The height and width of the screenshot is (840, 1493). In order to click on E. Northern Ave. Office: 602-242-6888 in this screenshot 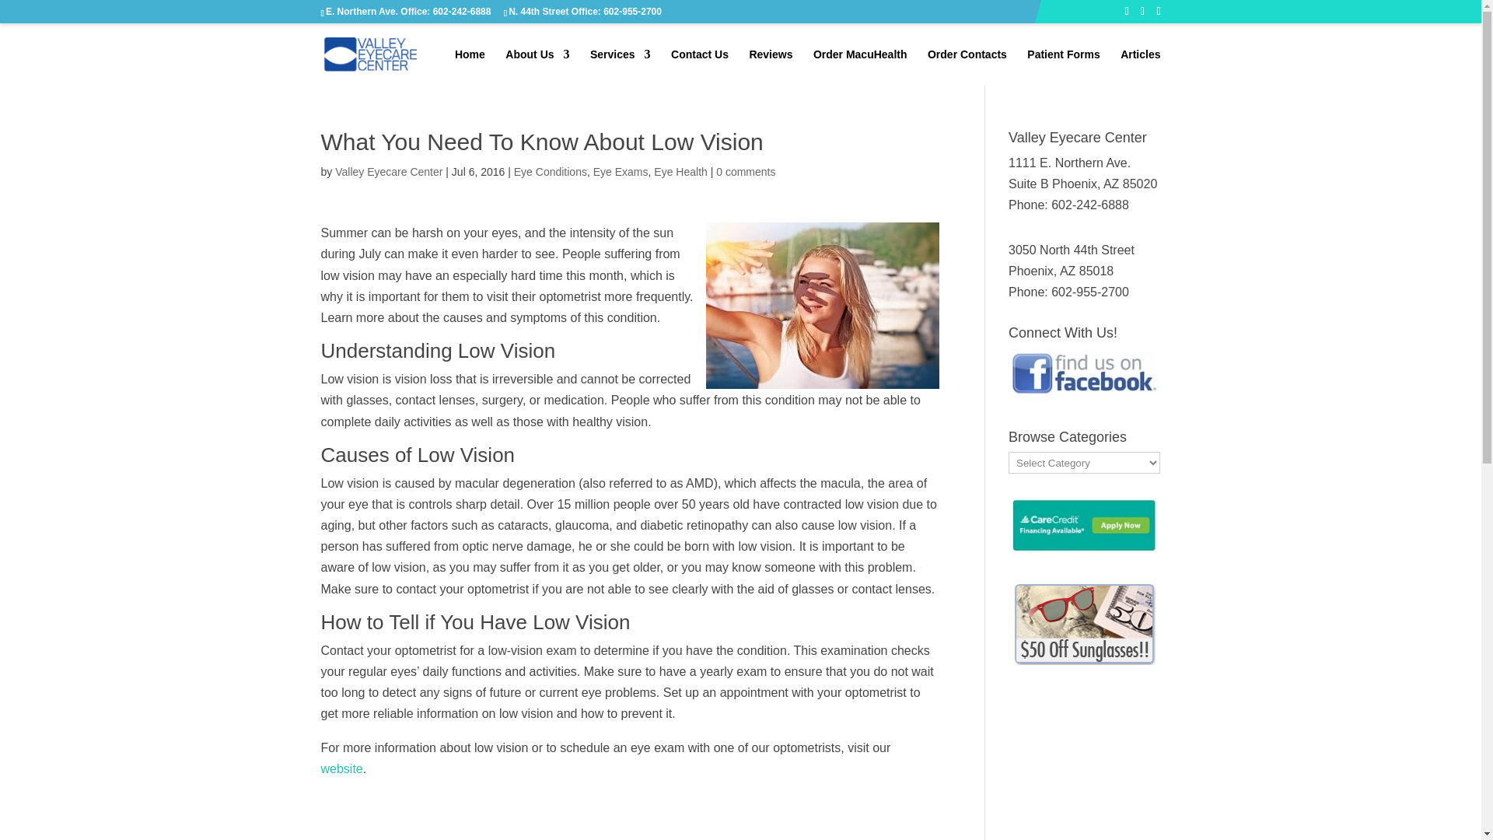, I will do `click(407, 11)`.